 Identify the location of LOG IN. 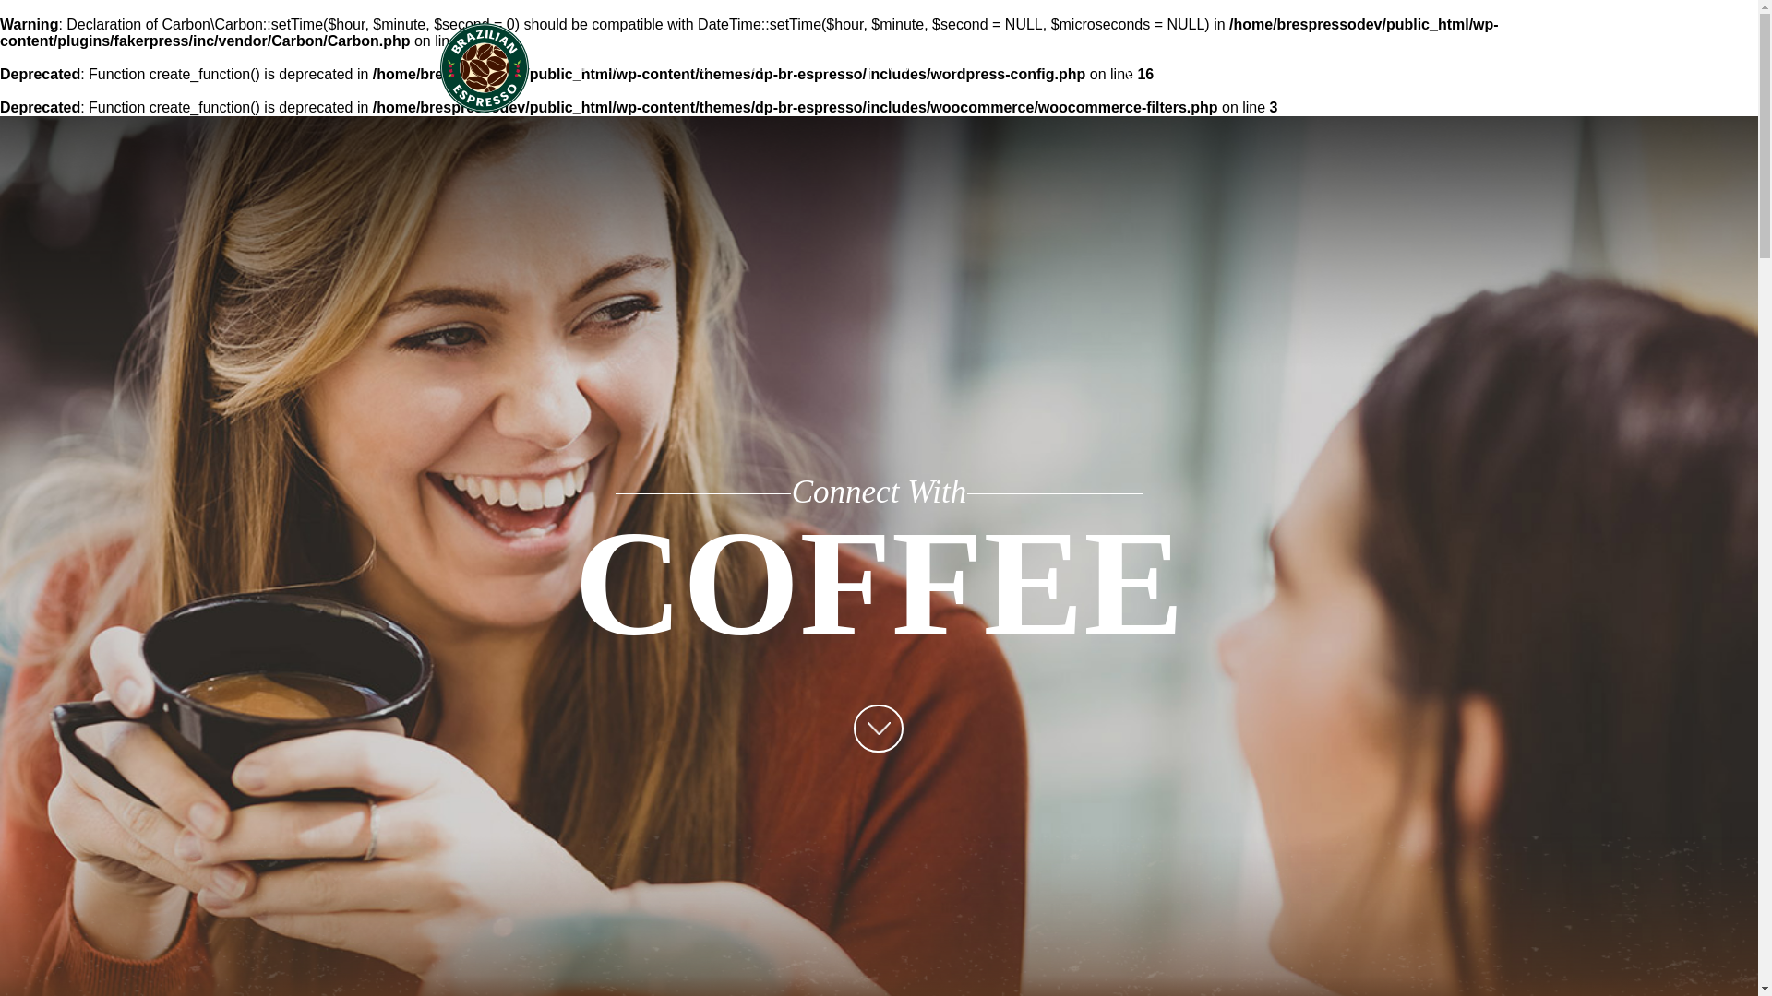
(1277, 66).